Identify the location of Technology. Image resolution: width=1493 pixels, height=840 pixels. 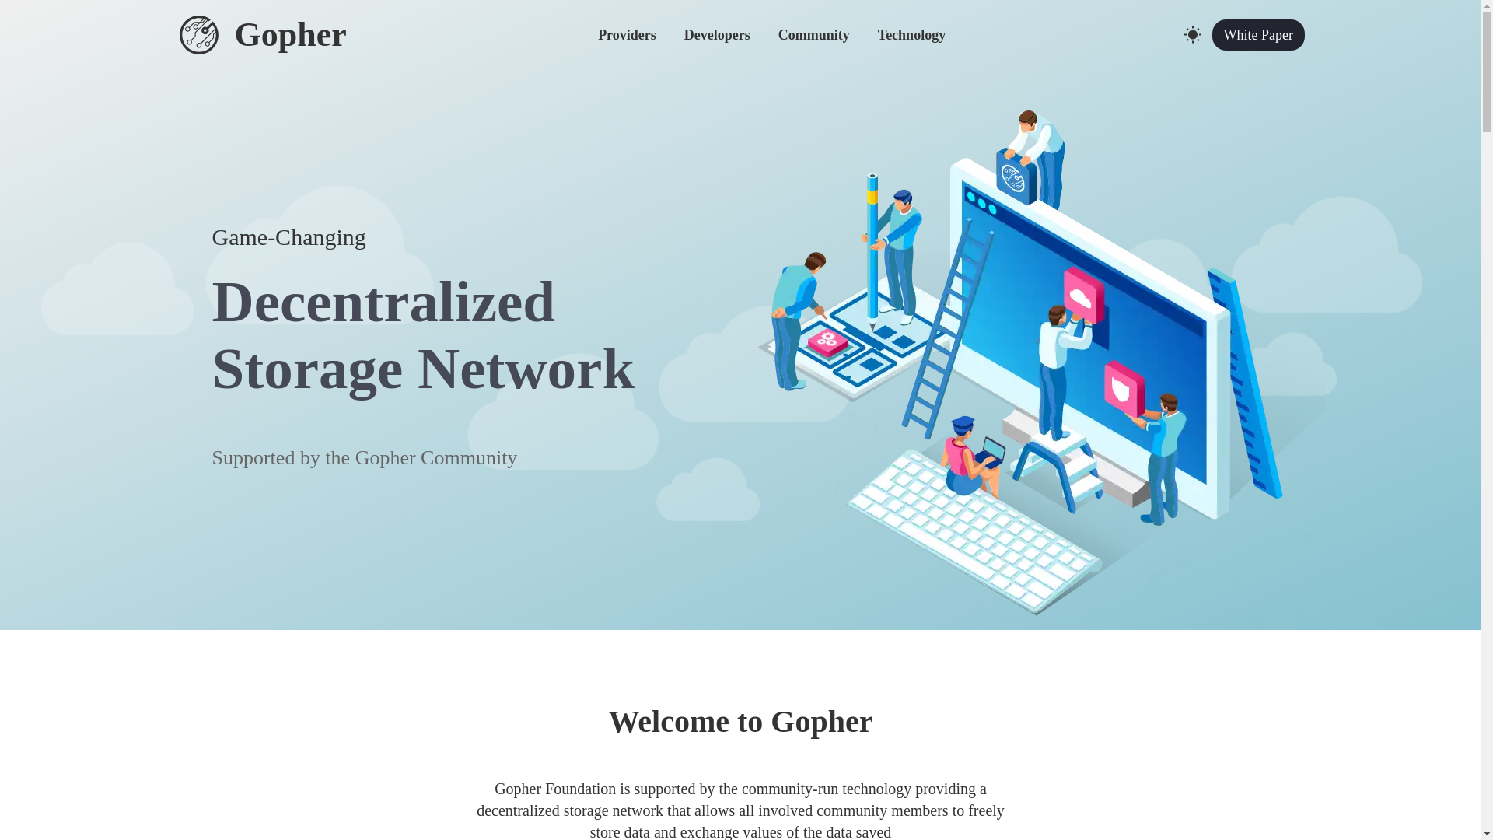
(911, 34).